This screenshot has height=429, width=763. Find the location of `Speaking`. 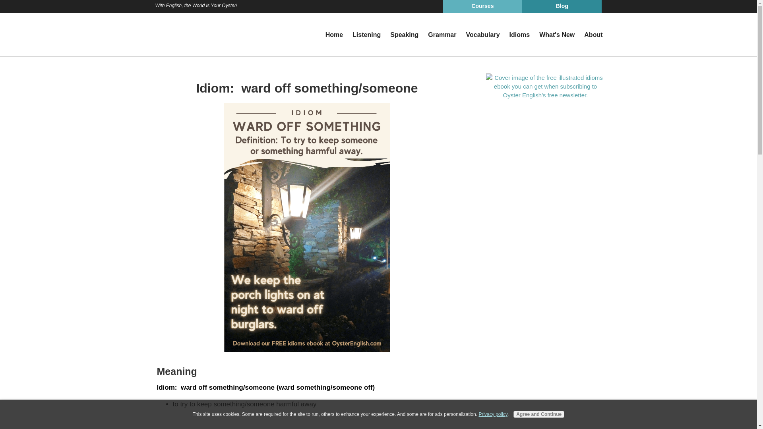

Speaking is located at coordinates (404, 35).